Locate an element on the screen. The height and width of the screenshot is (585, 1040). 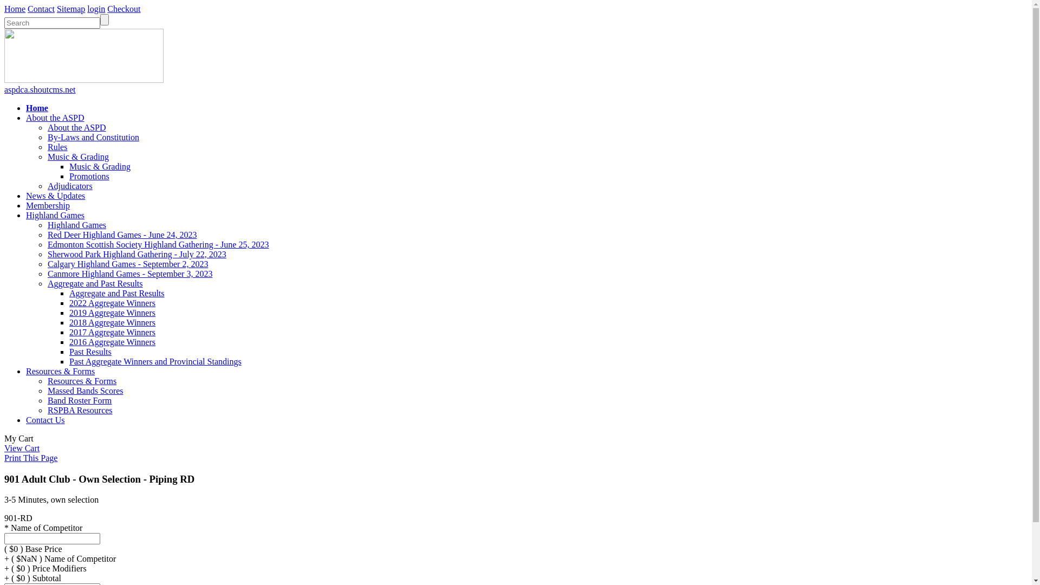
login is located at coordinates (96, 9).